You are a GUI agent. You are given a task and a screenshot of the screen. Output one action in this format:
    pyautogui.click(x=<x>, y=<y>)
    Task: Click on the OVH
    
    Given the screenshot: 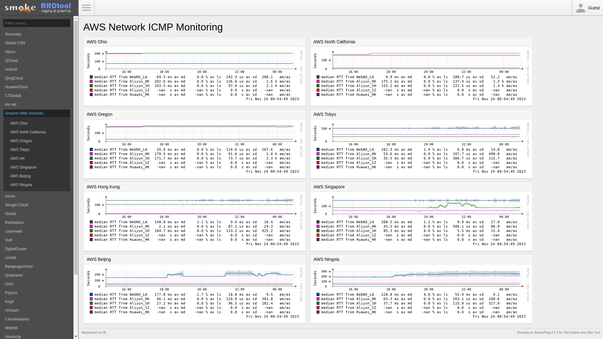 What is the action you would take?
    pyautogui.click(x=37, y=284)
    